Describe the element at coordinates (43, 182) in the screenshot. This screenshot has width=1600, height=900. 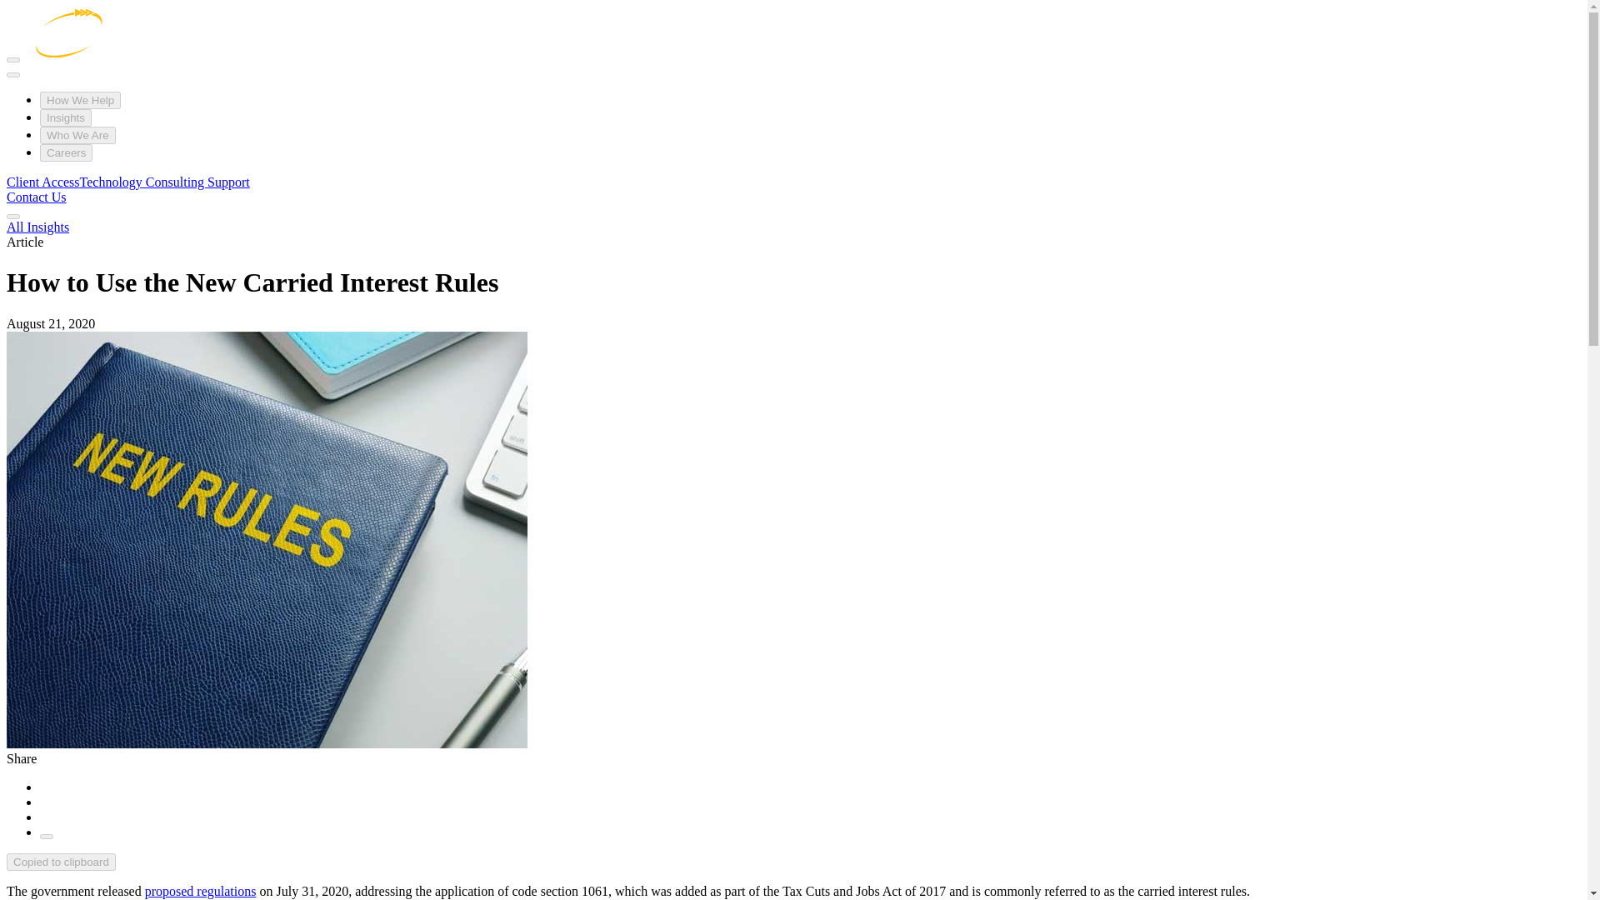
I see `Client Access` at that location.